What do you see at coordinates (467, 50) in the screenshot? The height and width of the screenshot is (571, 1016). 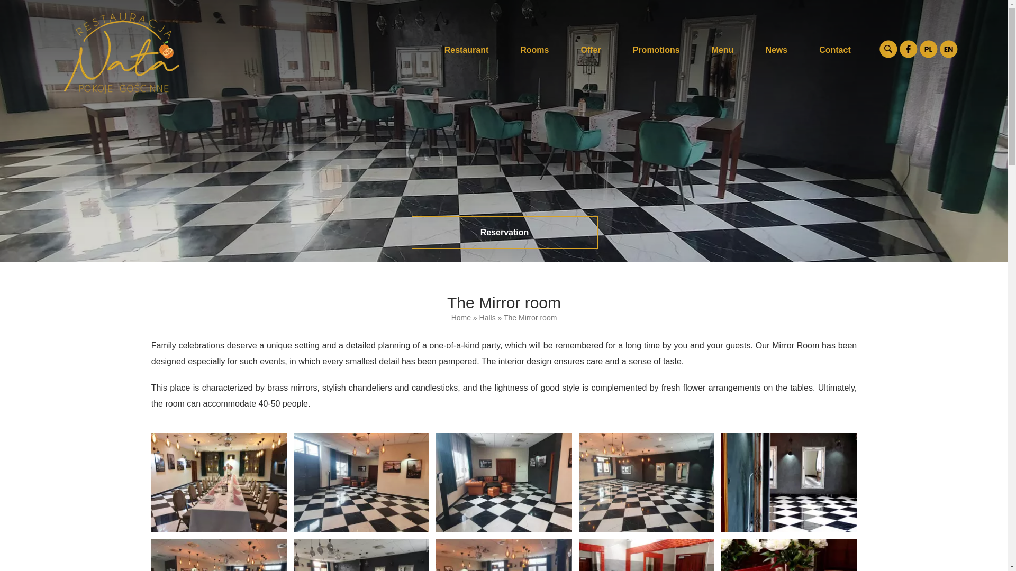 I see `Restaurant` at bounding box center [467, 50].